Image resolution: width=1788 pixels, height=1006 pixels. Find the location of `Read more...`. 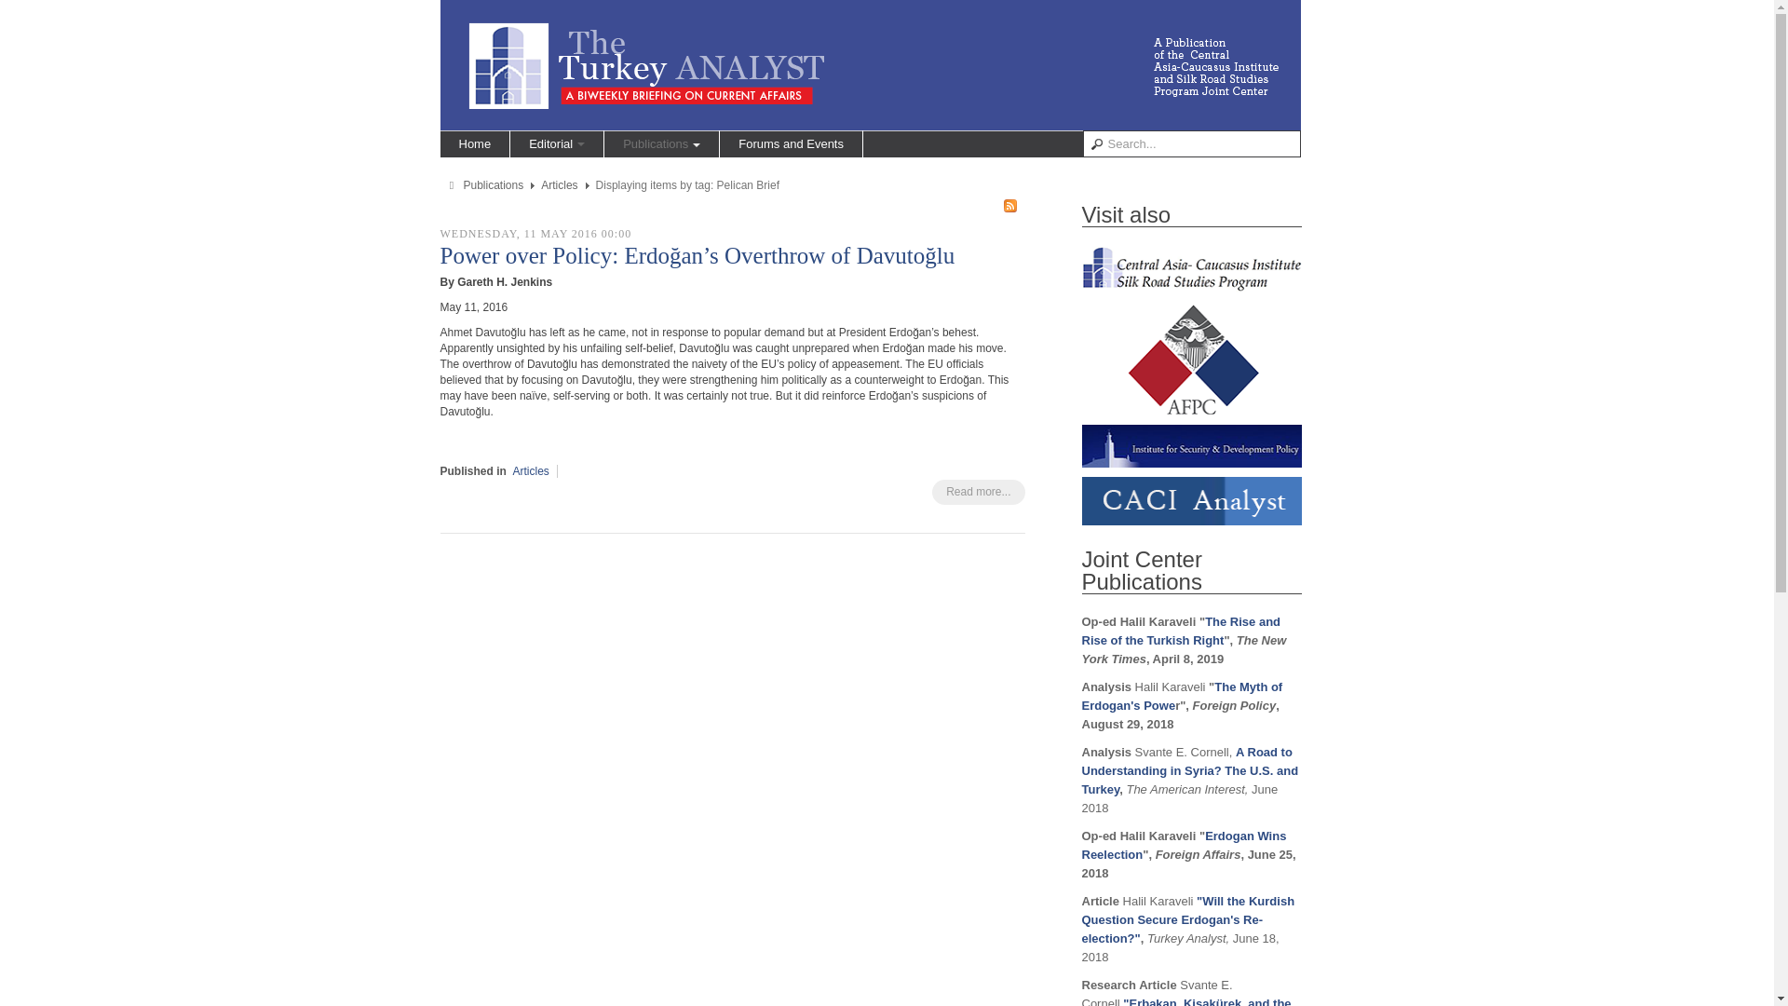

Read more... is located at coordinates (978, 492).